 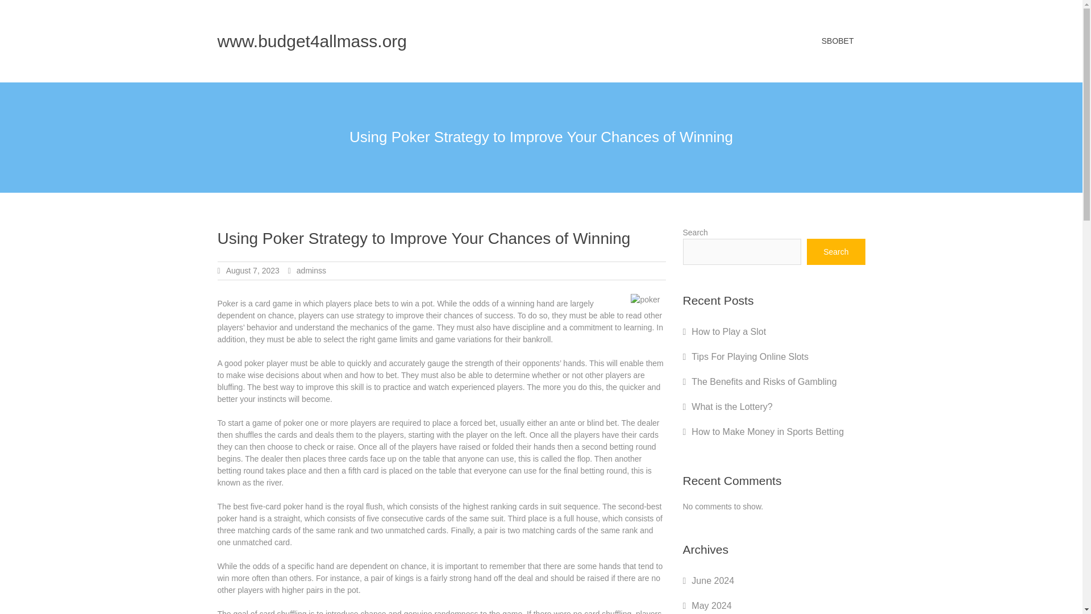 I want to click on adminss, so click(x=311, y=270).